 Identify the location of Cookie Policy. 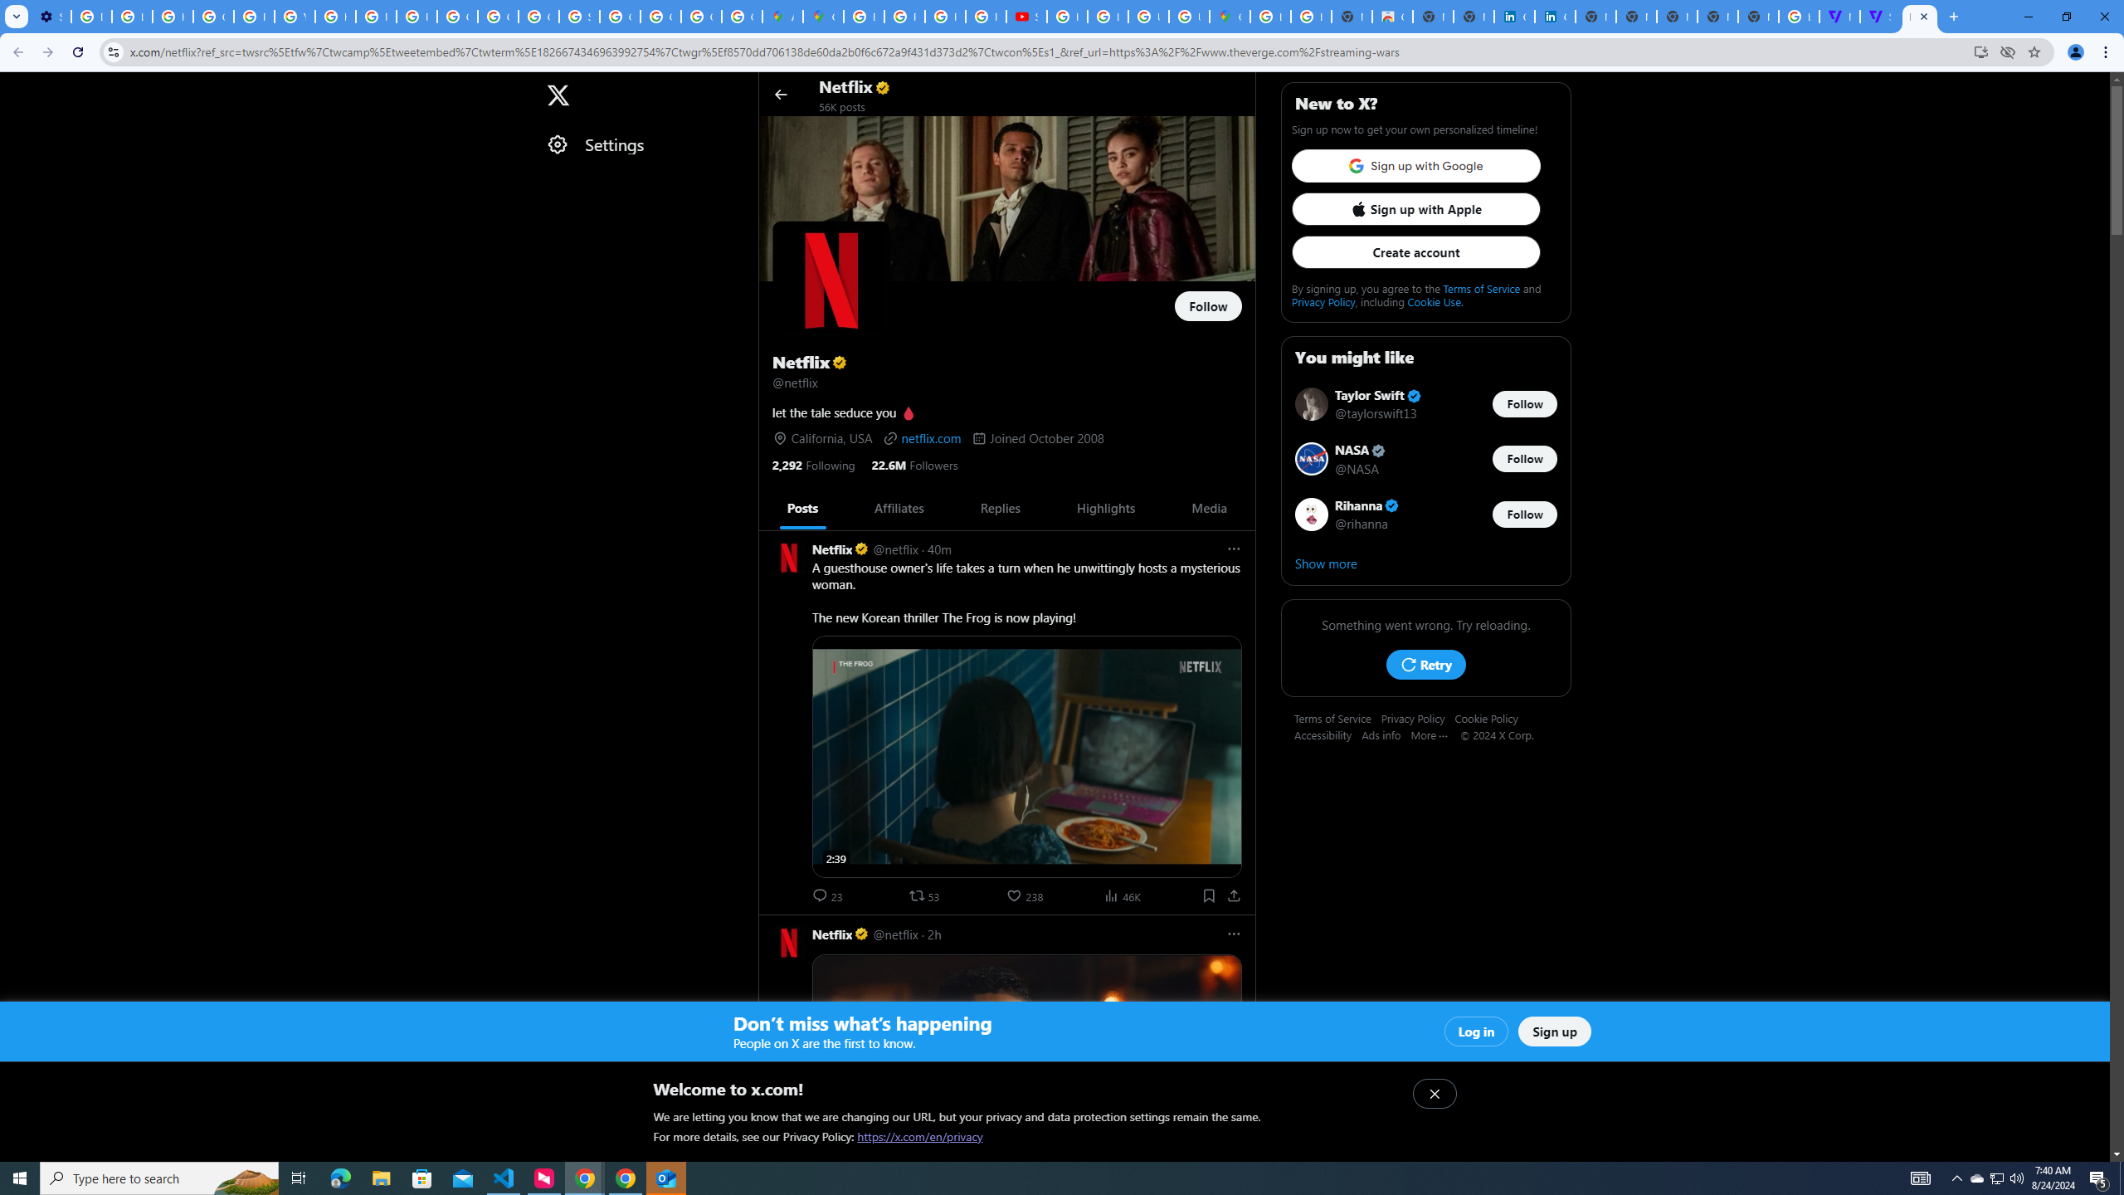
(1492, 718).